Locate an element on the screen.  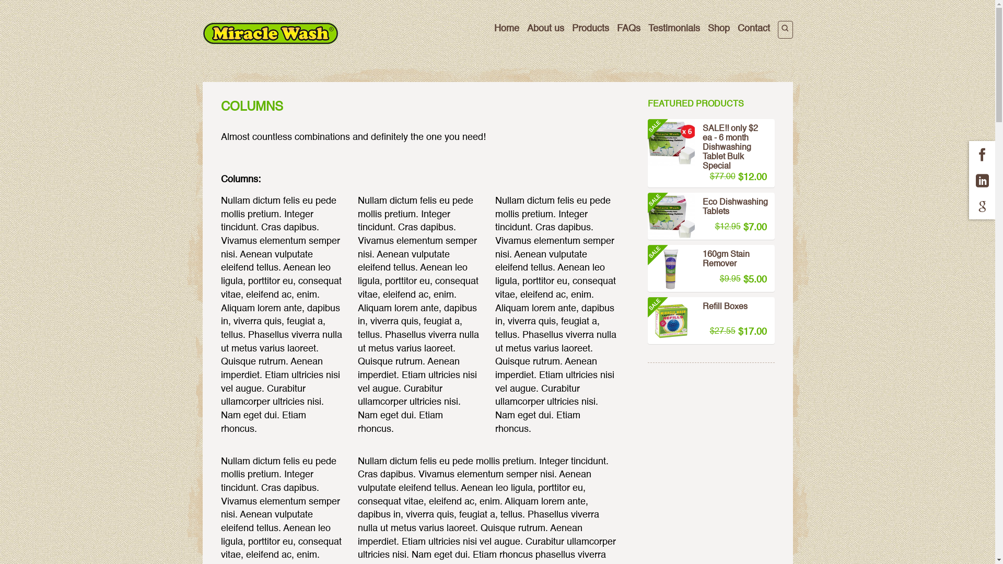
FAQs is located at coordinates (628, 29).